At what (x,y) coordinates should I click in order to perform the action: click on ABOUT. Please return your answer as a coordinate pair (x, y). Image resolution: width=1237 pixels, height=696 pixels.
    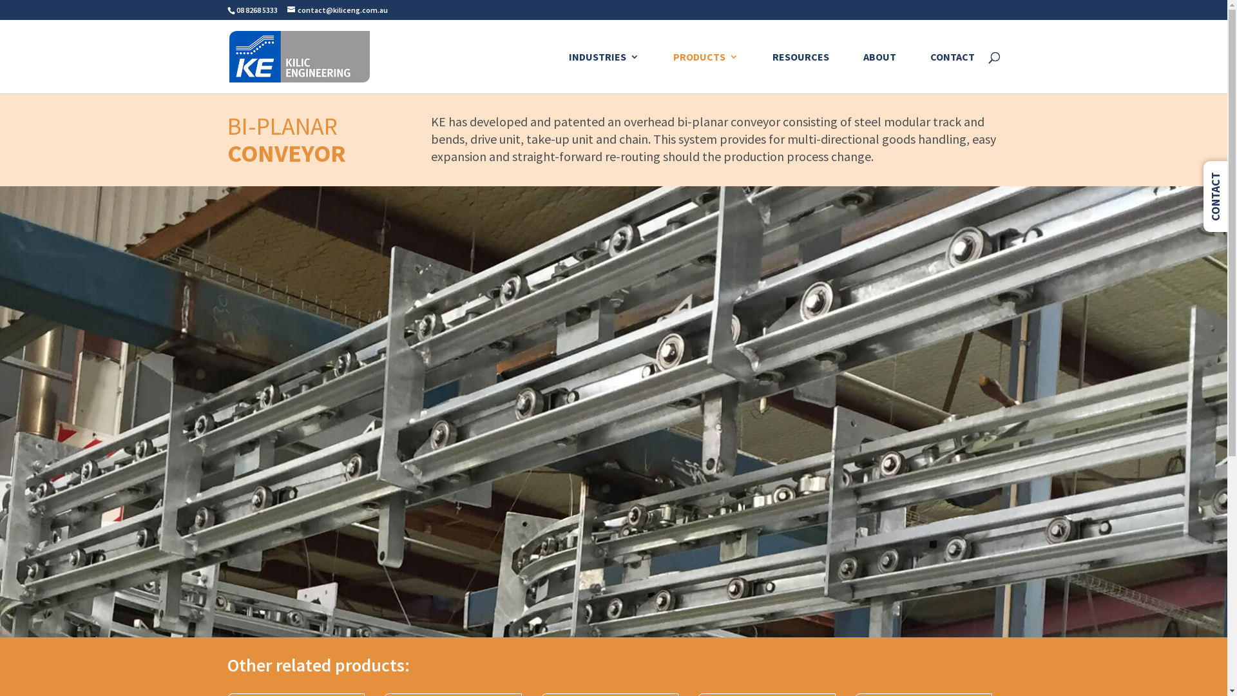
    Looking at the image, I should click on (880, 73).